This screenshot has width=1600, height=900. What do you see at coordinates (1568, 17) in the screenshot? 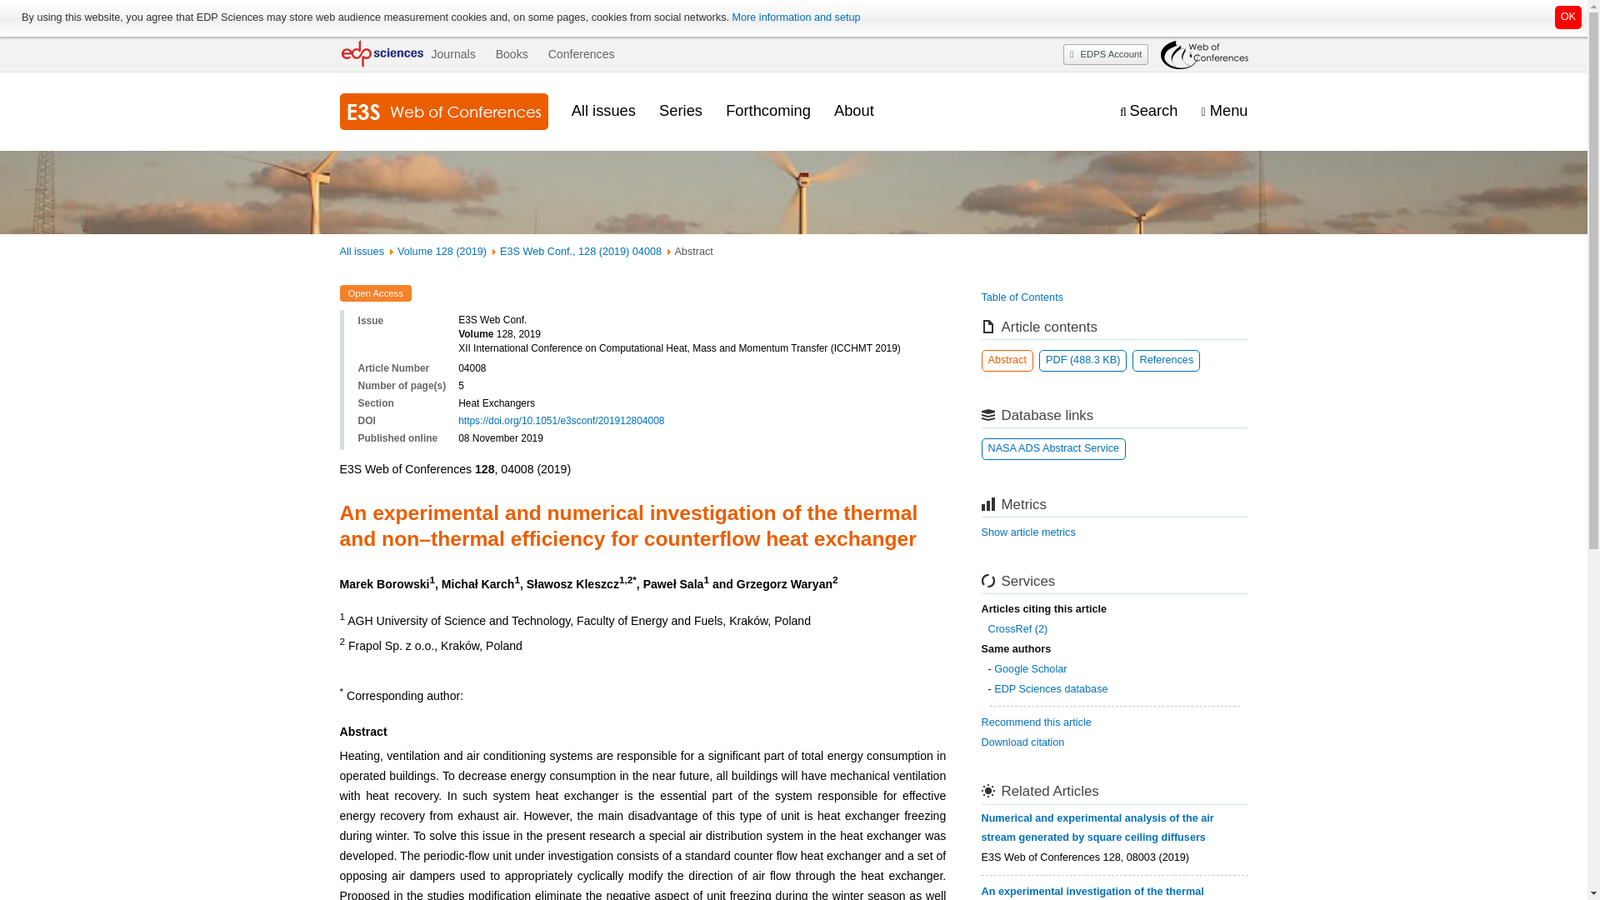
I see `Click to close this notification` at bounding box center [1568, 17].